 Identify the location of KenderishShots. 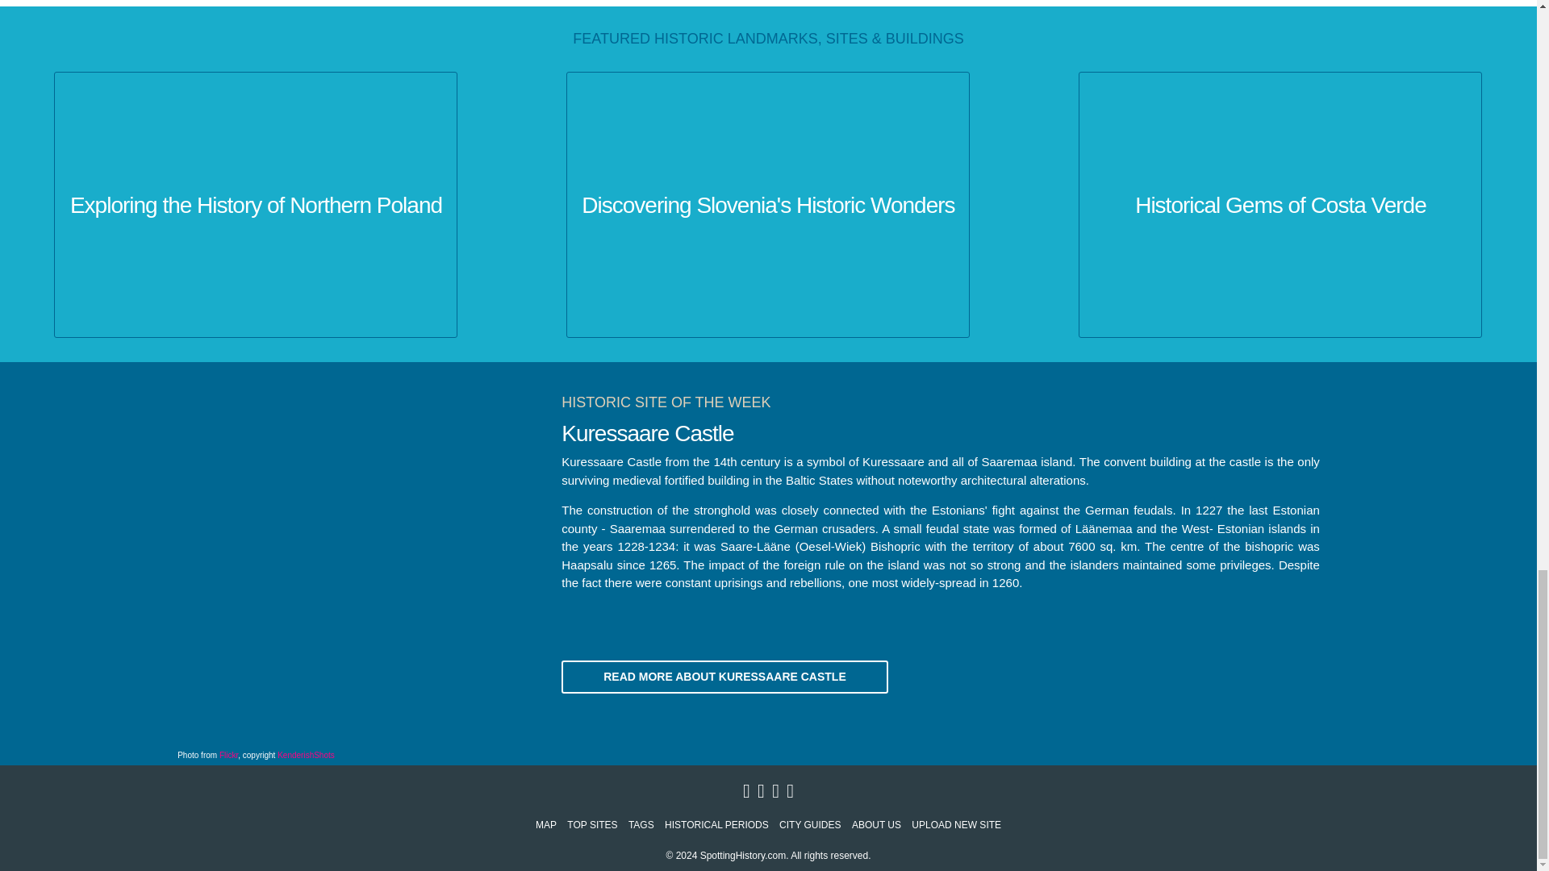
(305, 755).